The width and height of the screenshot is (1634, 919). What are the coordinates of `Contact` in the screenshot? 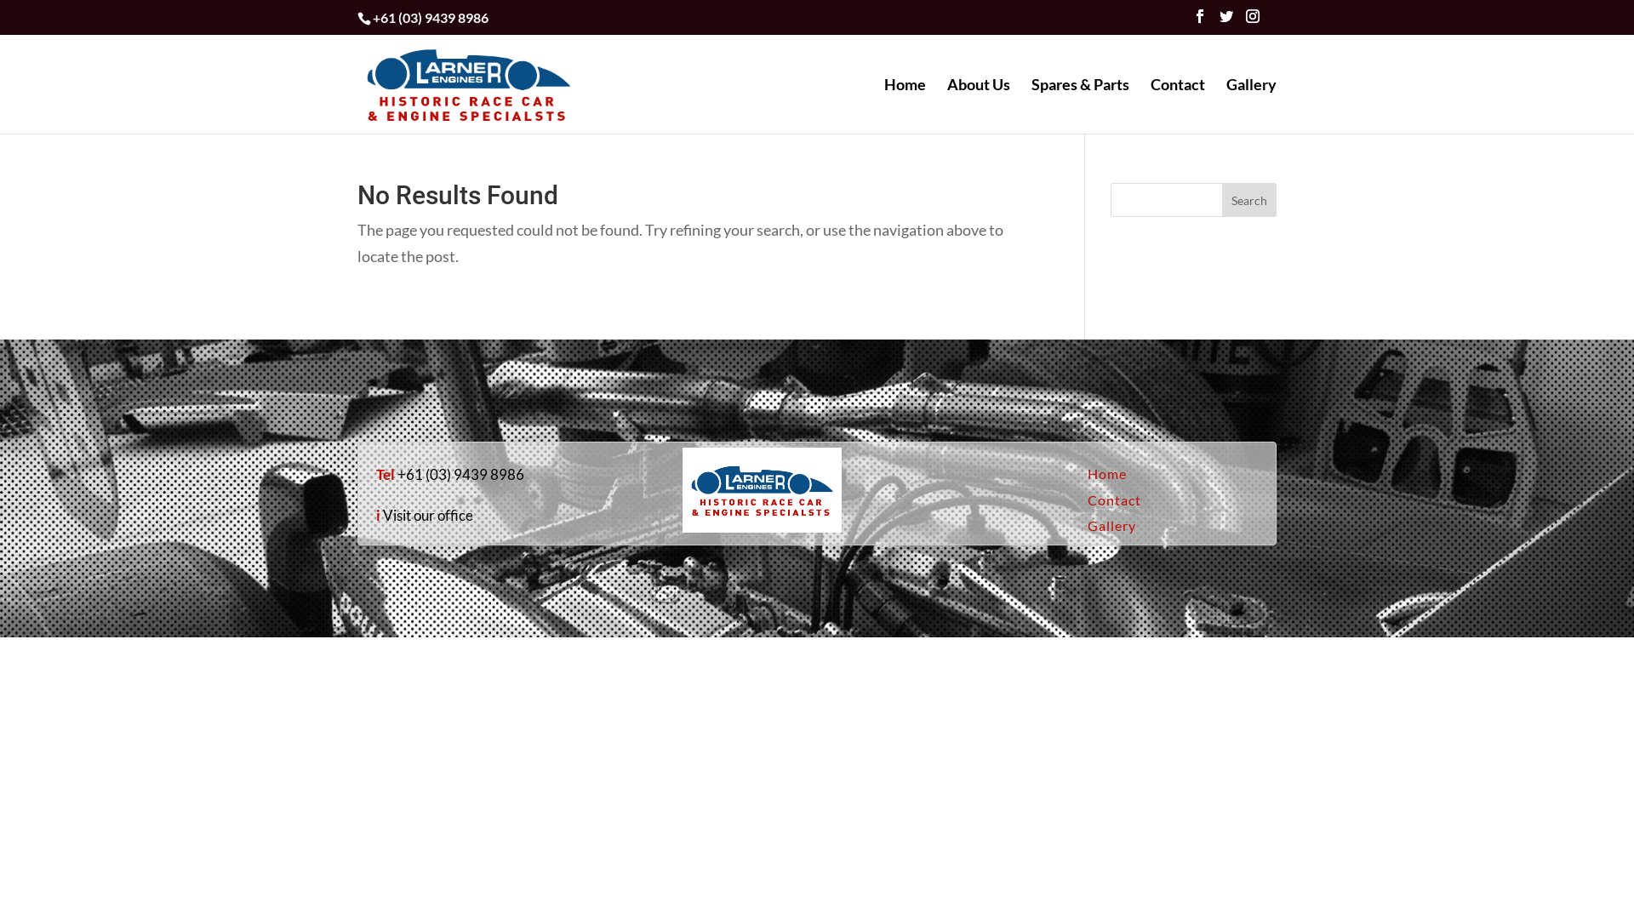 It's located at (1115, 500).